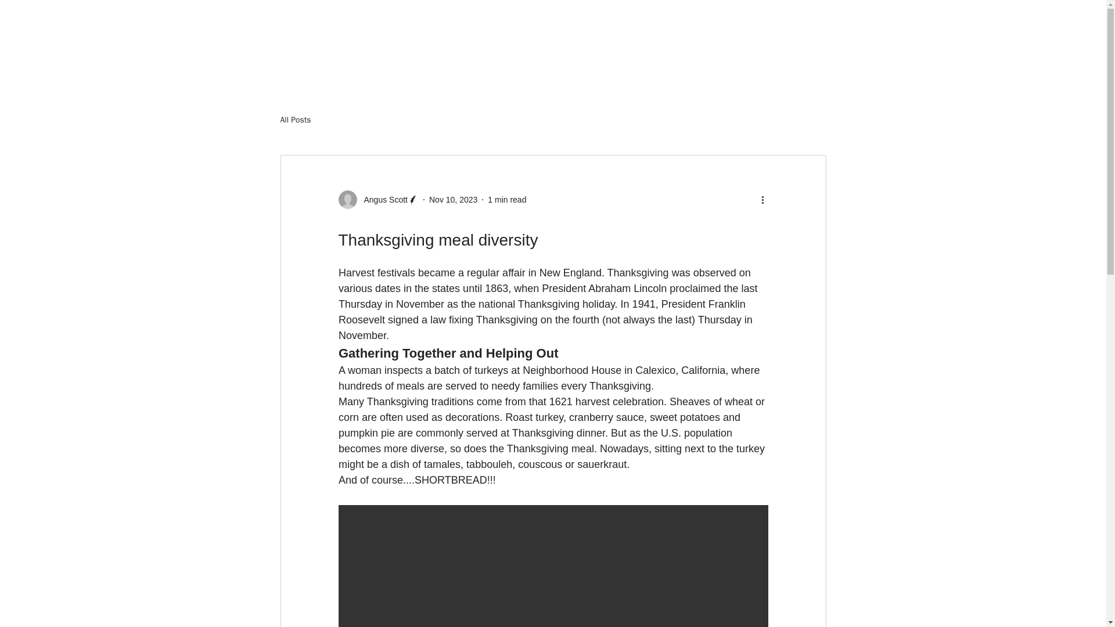 This screenshot has height=627, width=1115. Describe the element at coordinates (453, 200) in the screenshot. I see `Nov 10, 2023` at that location.